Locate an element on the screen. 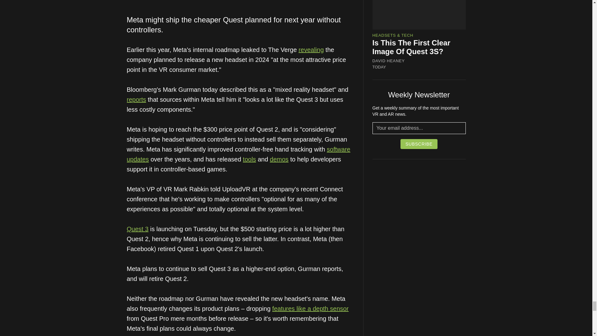  software updates is located at coordinates (238, 154).